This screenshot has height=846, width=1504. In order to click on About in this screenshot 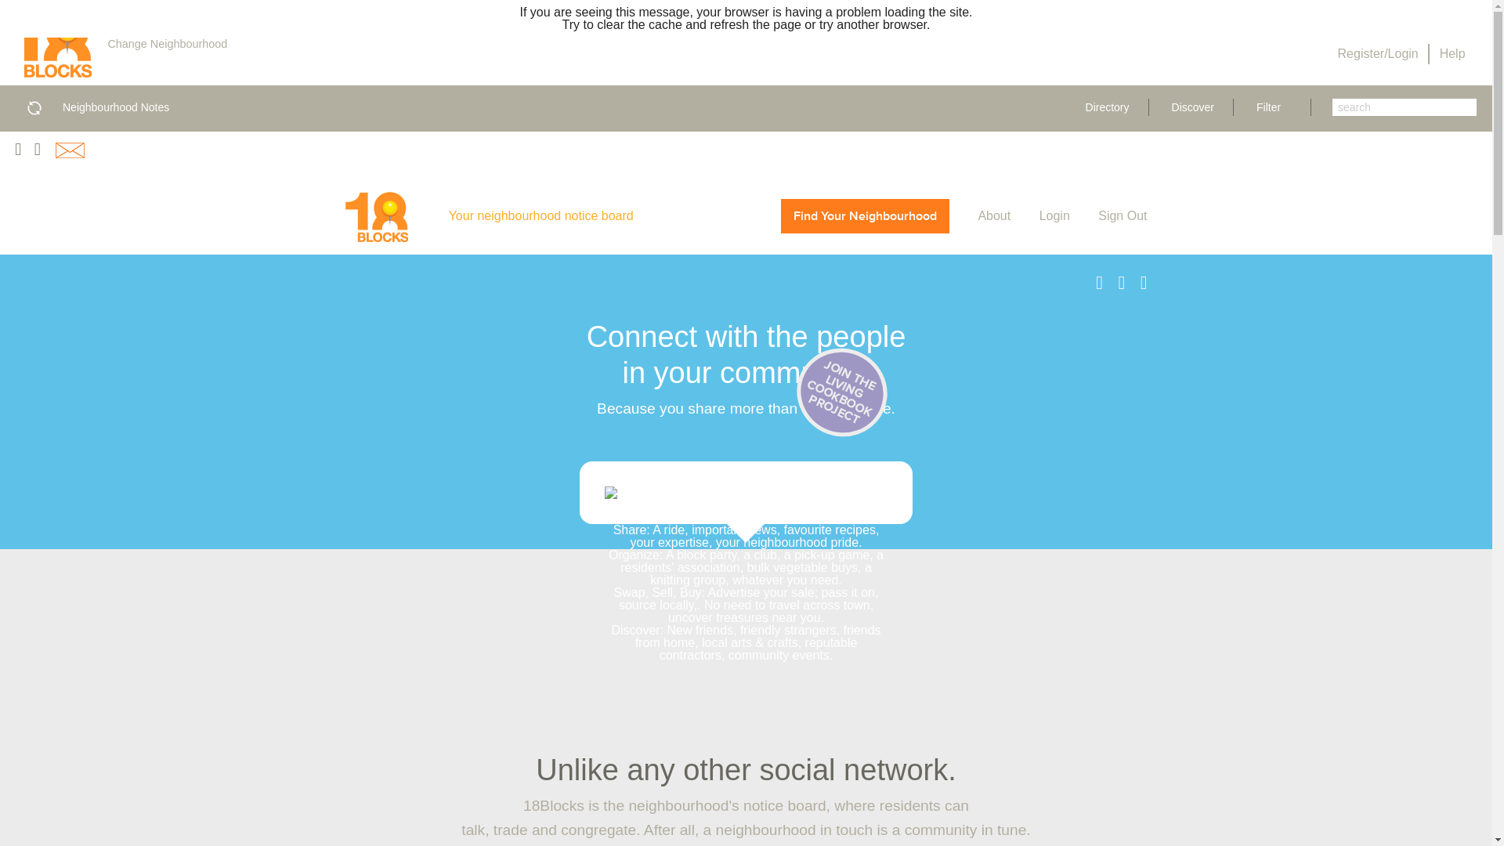, I will do `click(996, 216)`.